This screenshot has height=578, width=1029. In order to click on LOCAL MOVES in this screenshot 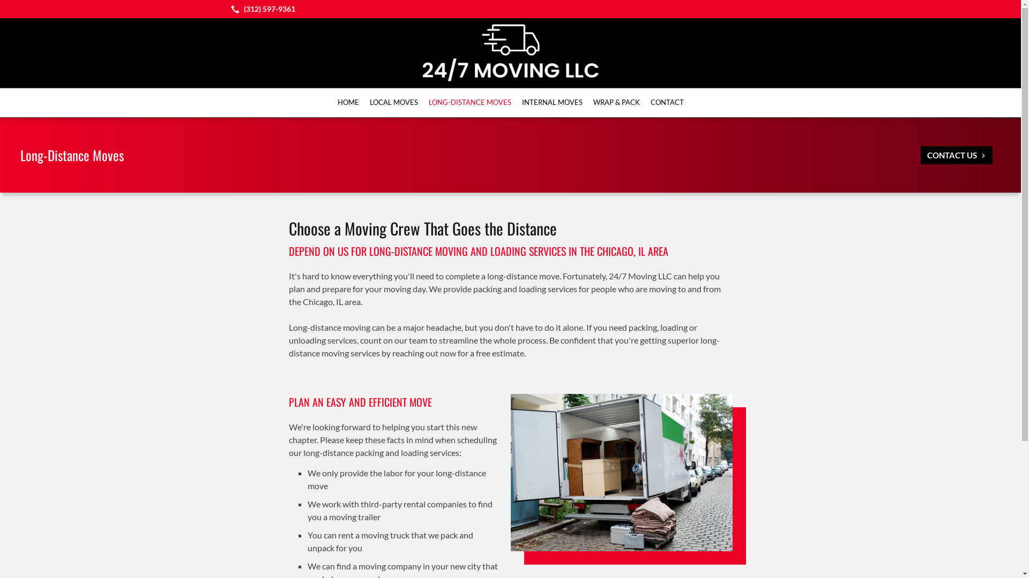, I will do `click(394, 103)`.